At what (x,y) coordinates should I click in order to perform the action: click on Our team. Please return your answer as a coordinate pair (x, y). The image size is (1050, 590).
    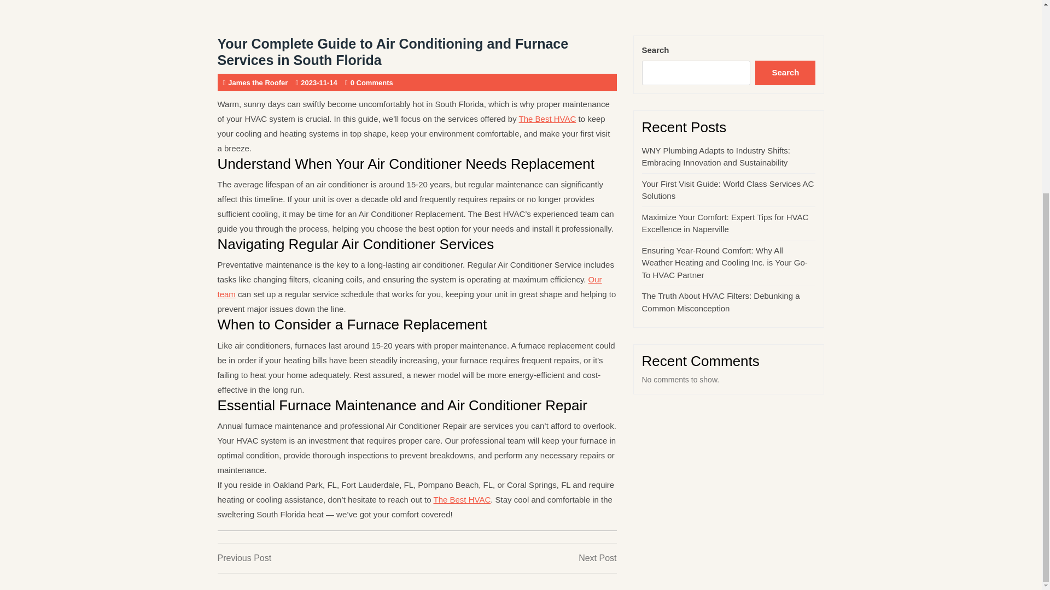
    Looking at the image, I should click on (728, 190).